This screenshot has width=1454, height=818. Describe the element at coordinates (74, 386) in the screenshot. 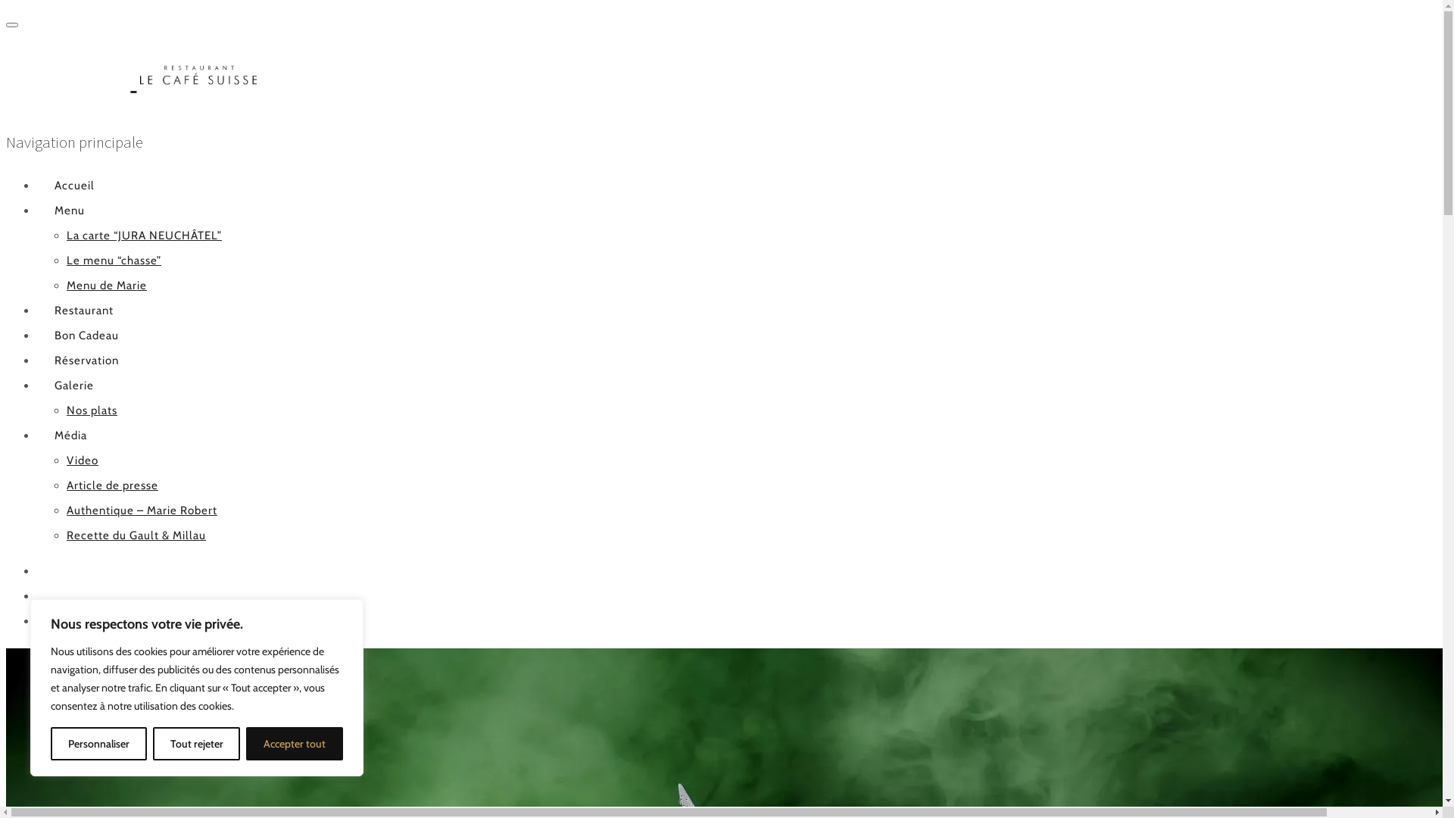

I see `Galerie` at that location.